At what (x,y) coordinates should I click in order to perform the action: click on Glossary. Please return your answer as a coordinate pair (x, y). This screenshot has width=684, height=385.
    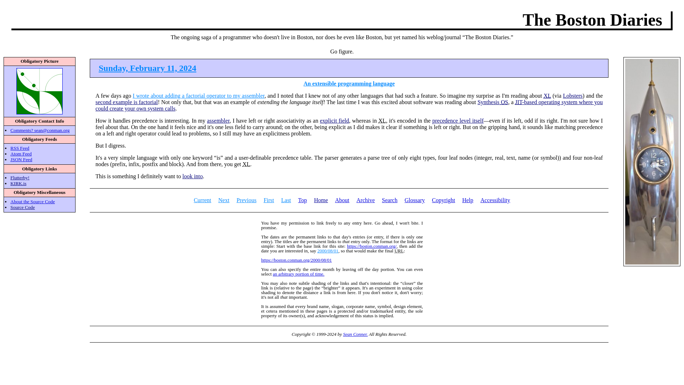
    Looking at the image, I should click on (415, 200).